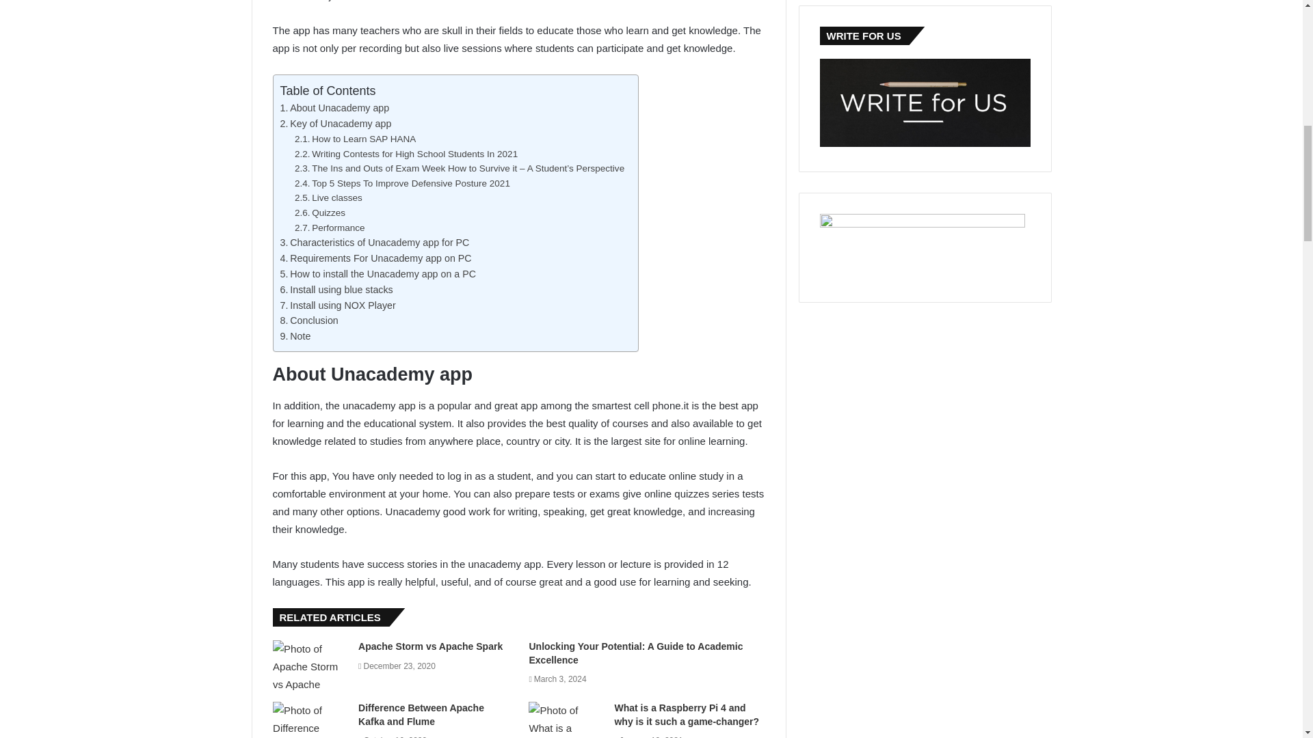  Describe the element at coordinates (355, 138) in the screenshot. I see `How to Learn SAP HANA` at that location.